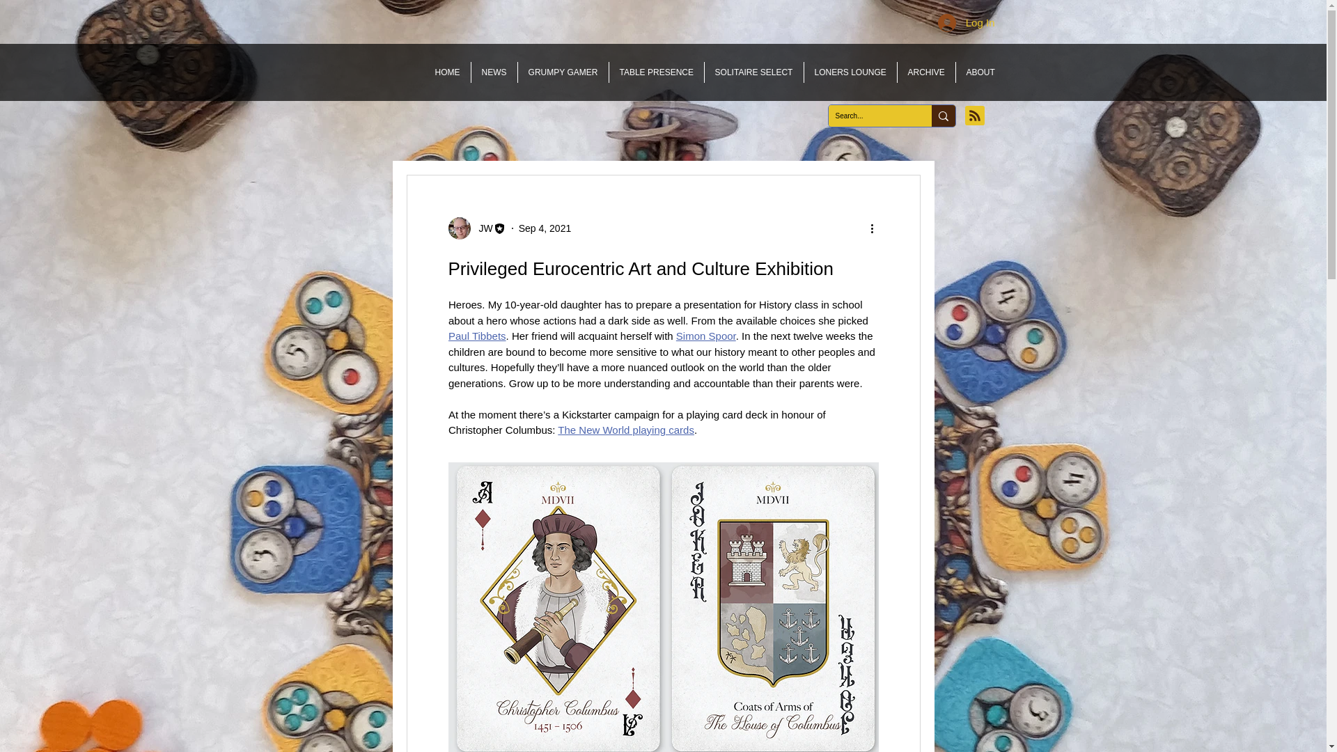 Image resolution: width=1337 pixels, height=752 pixels. I want to click on Sep 4, 2021, so click(545, 228).